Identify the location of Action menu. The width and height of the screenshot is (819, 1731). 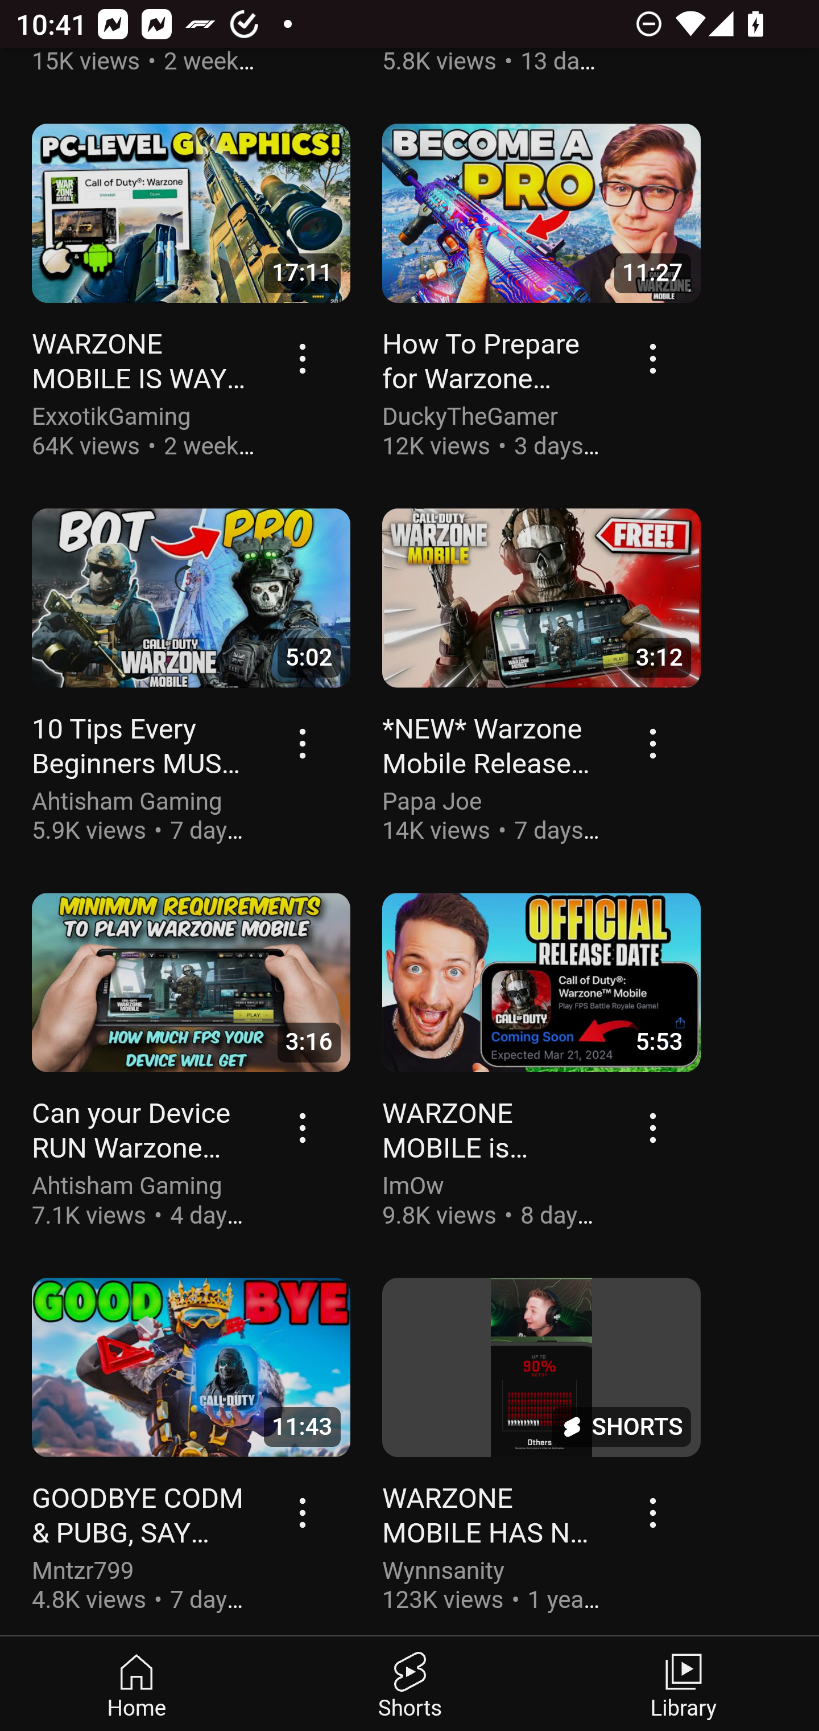
(654, 360).